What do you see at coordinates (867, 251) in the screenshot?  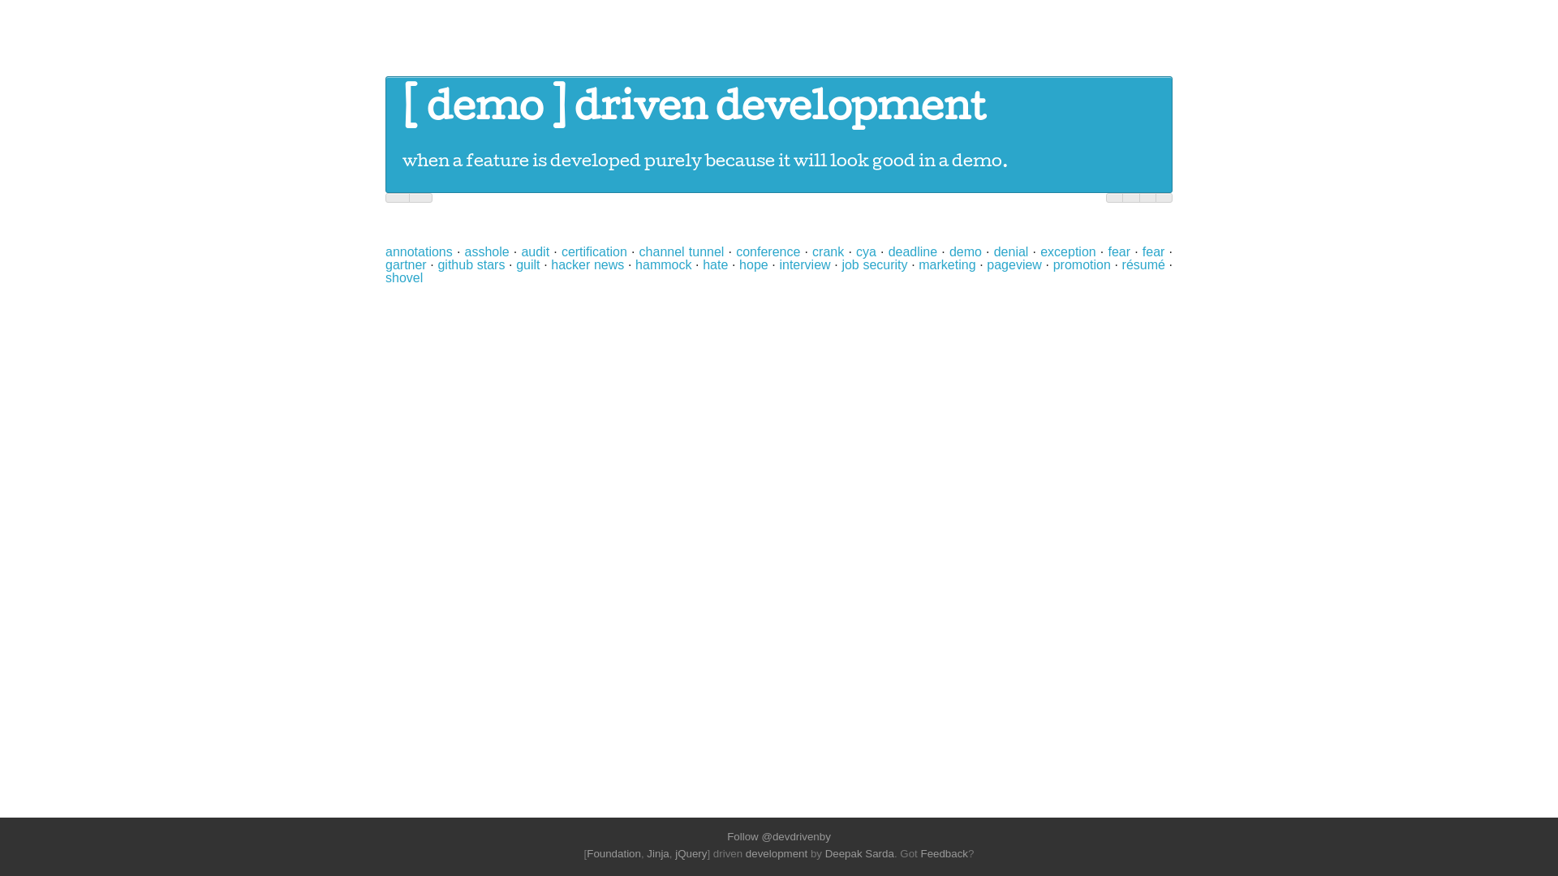 I see `cya` at bounding box center [867, 251].